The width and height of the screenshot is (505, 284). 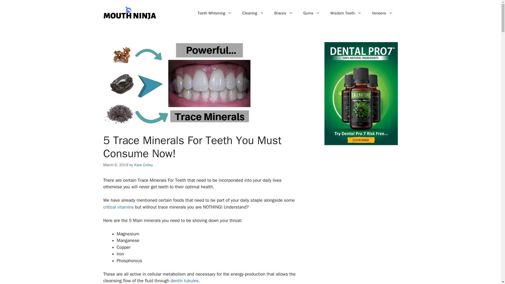 I want to click on View all posts by Kate Colley, so click(x=144, y=165).